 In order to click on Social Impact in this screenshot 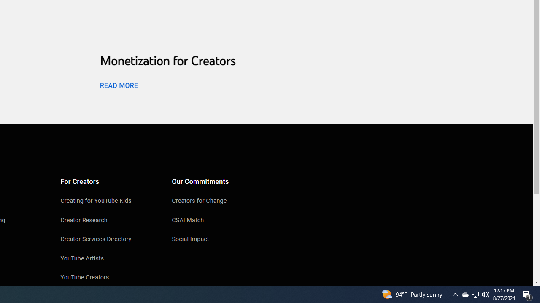, I will do `click(219, 240)`.